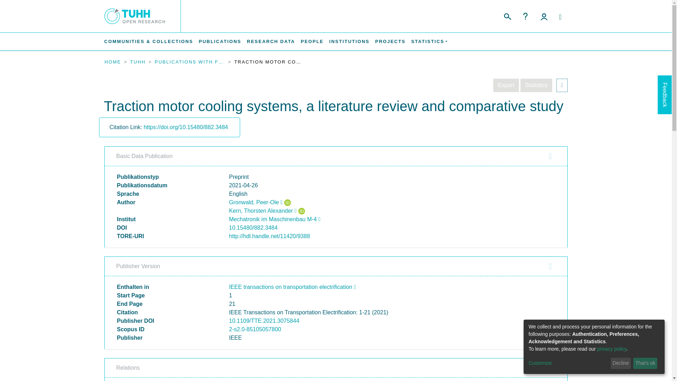  I want to click on STATISTICS, so click(429, 41).